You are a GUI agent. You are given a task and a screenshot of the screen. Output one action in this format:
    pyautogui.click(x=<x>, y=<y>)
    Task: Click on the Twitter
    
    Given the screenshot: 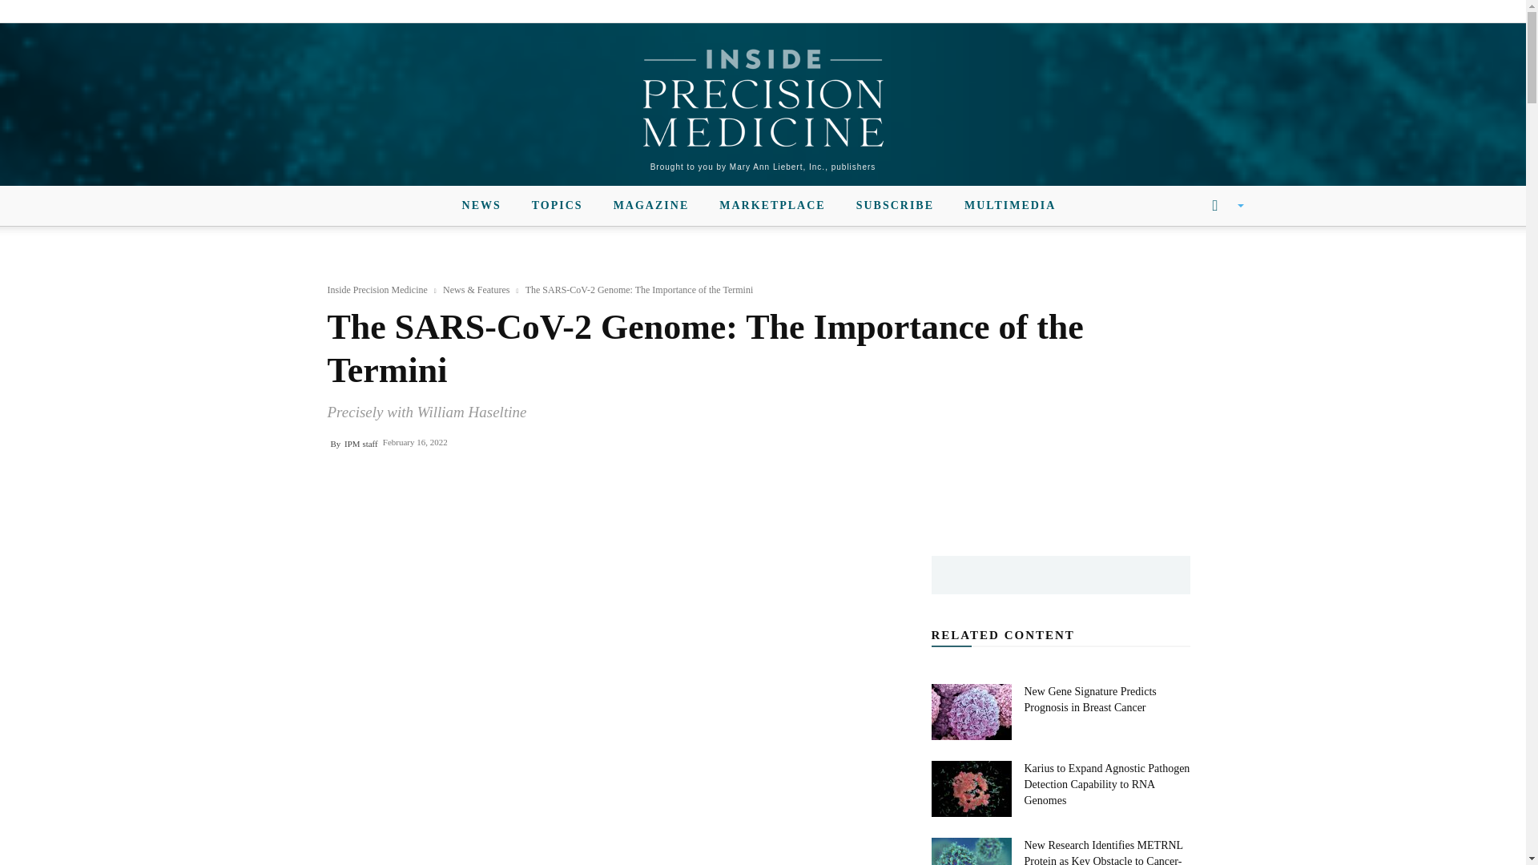 What is the action you would take?
    pyautogui.click(x=348, y=11)
    